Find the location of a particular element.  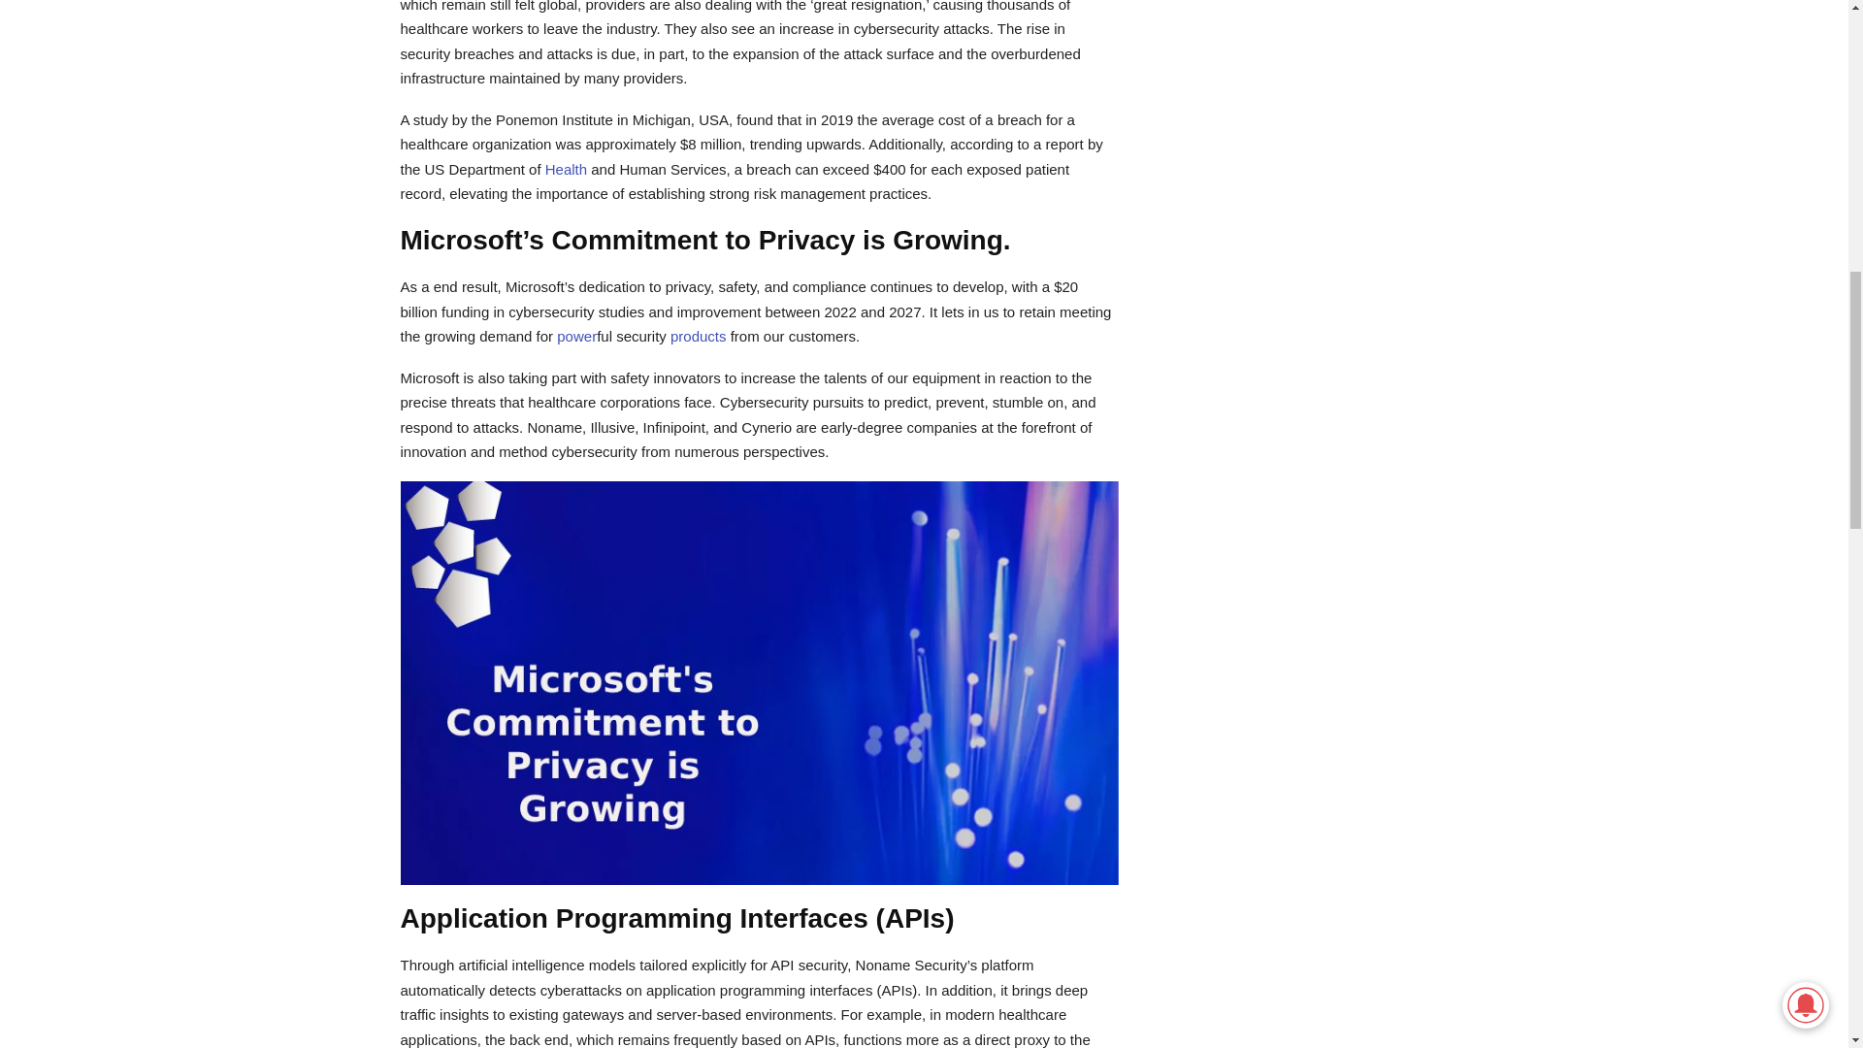

Health is located at coordinates (566, 169).